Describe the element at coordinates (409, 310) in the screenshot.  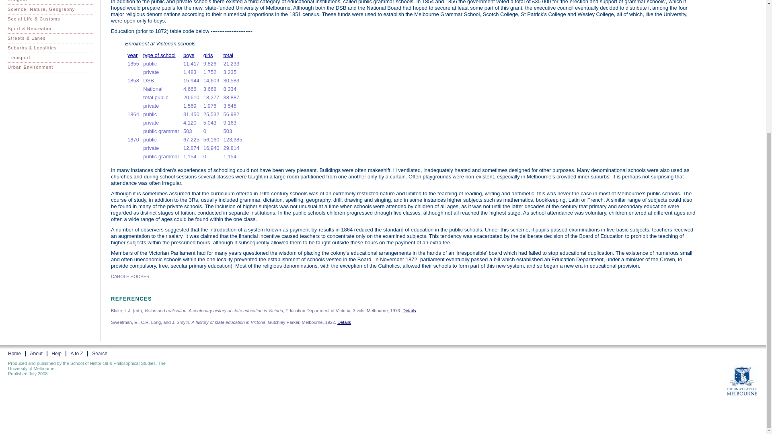
I see `Details` at that location.